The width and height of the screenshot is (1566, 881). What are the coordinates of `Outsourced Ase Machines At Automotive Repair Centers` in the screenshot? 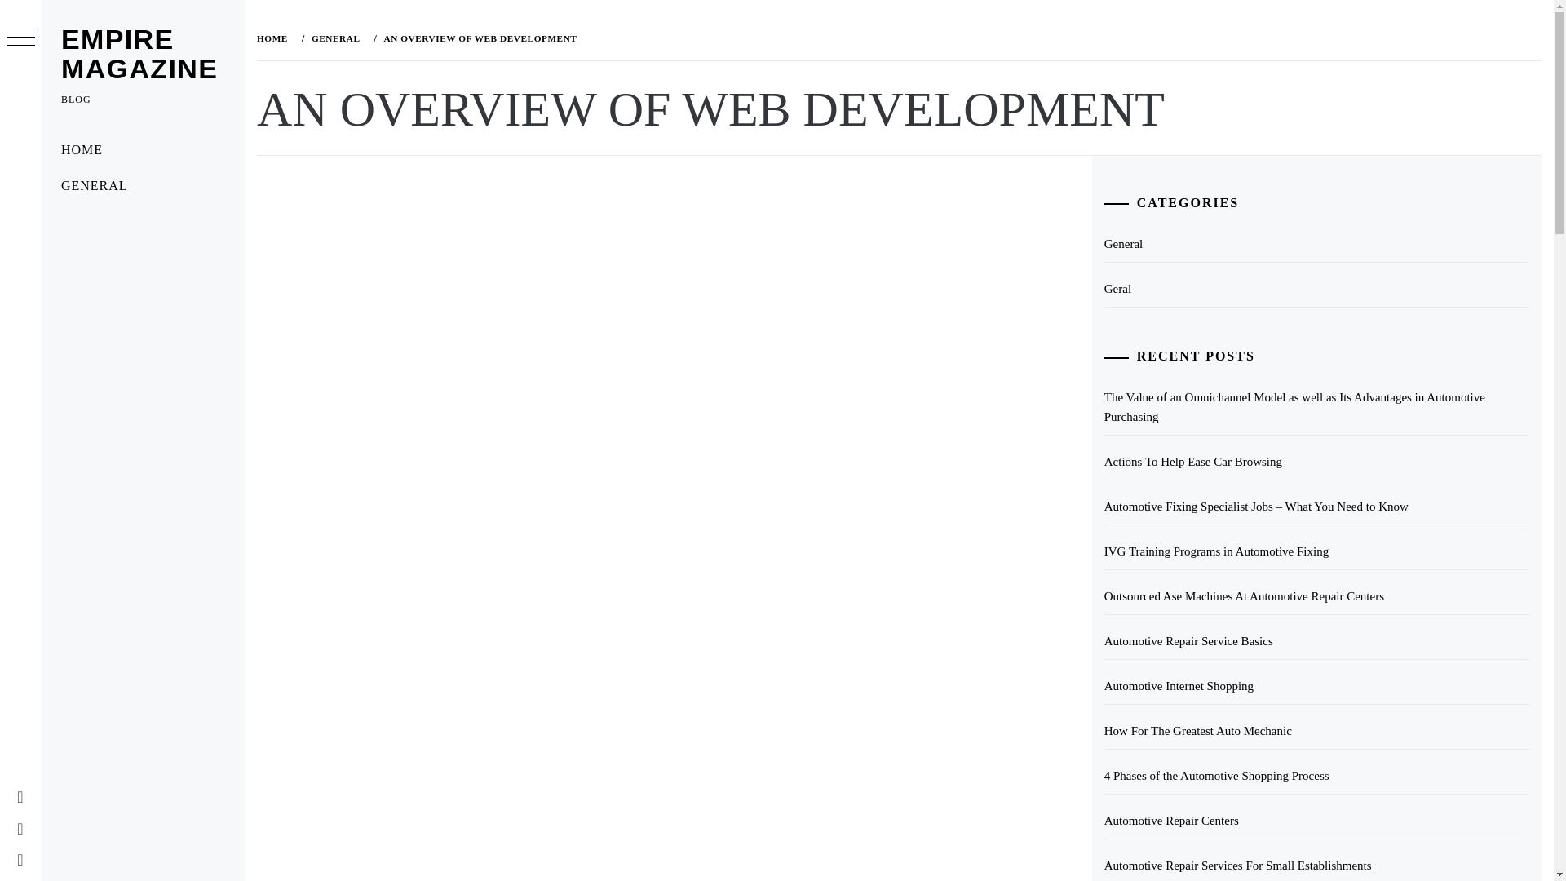 It's located at (1316, 595).